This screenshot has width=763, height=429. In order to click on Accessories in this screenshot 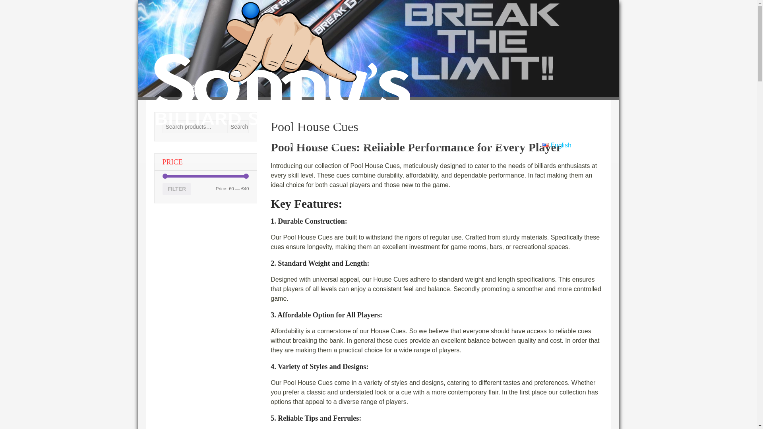, I will do `click(377, 145)`.